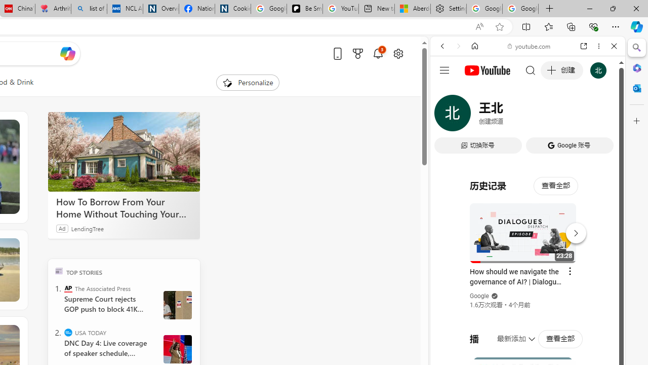 This screenshot has height=365, width=648. I want to click on Class: b_serphb, so click(602, 117).